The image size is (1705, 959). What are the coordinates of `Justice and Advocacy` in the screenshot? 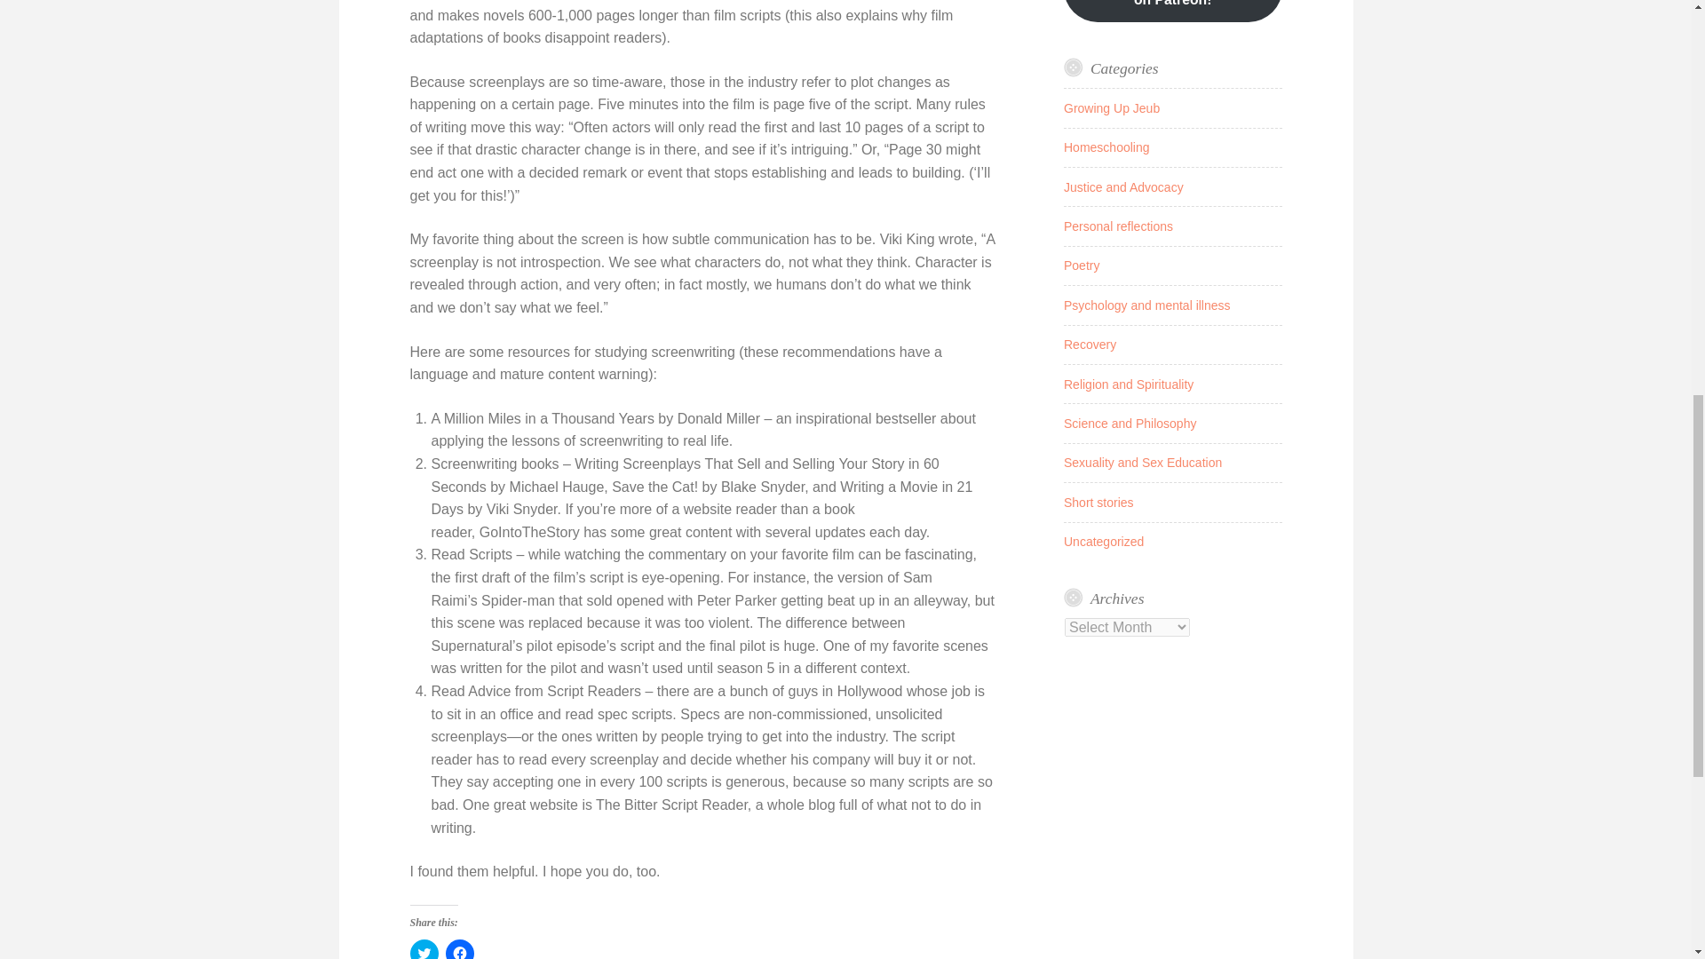 It's located at (1123, 187).